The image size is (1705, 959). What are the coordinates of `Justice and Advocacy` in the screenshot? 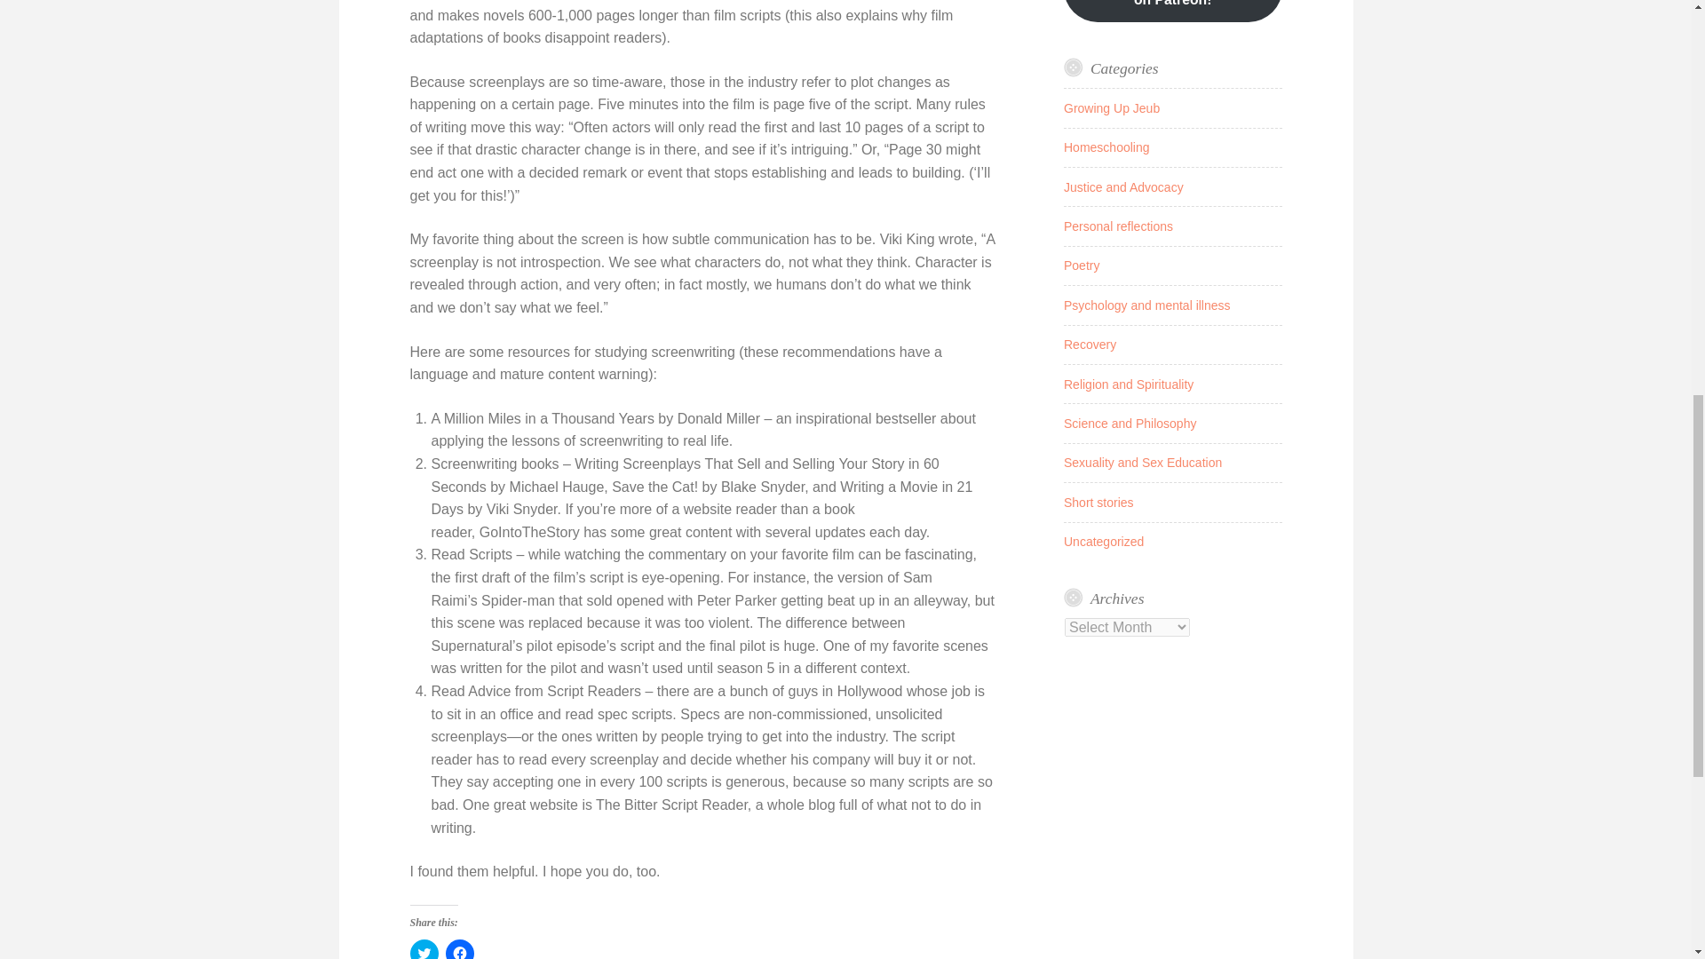 It's located at (1123, 187).